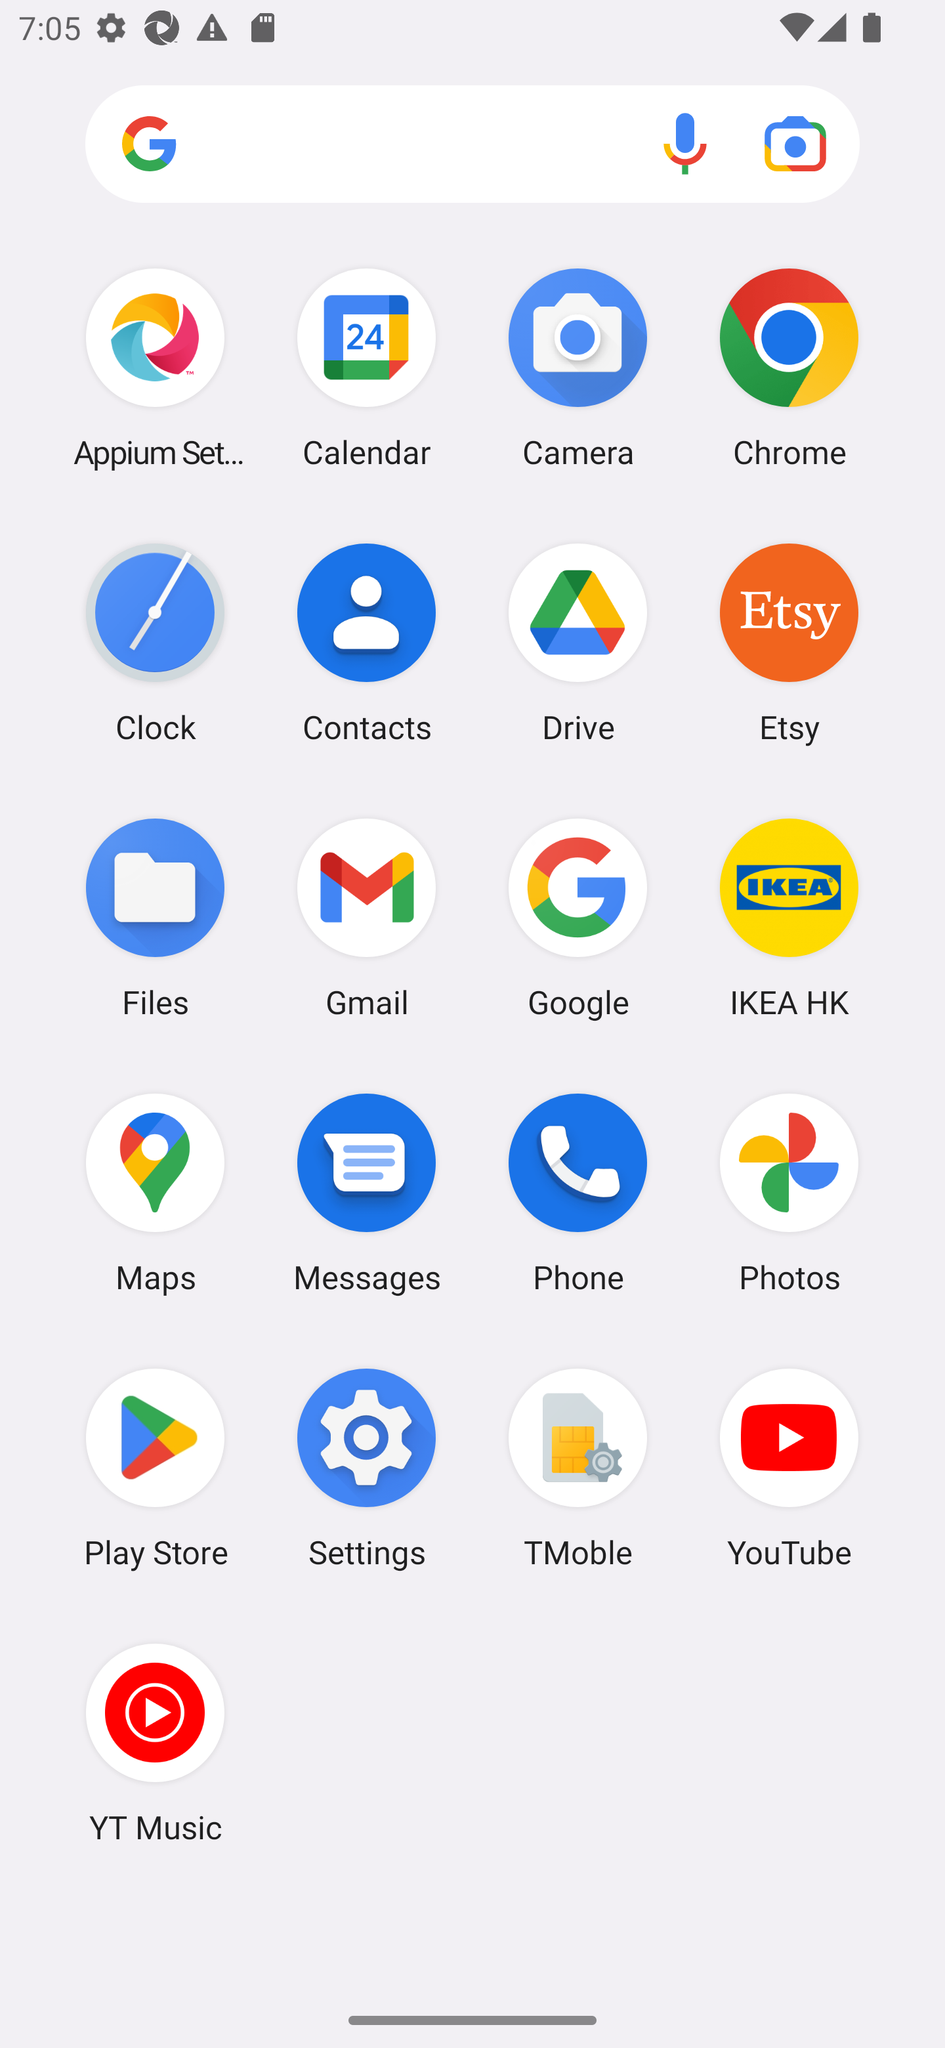 Image resolution: width=945 pixels, height=2048 pixels. I want to click on Gmail, so click(366, 917).